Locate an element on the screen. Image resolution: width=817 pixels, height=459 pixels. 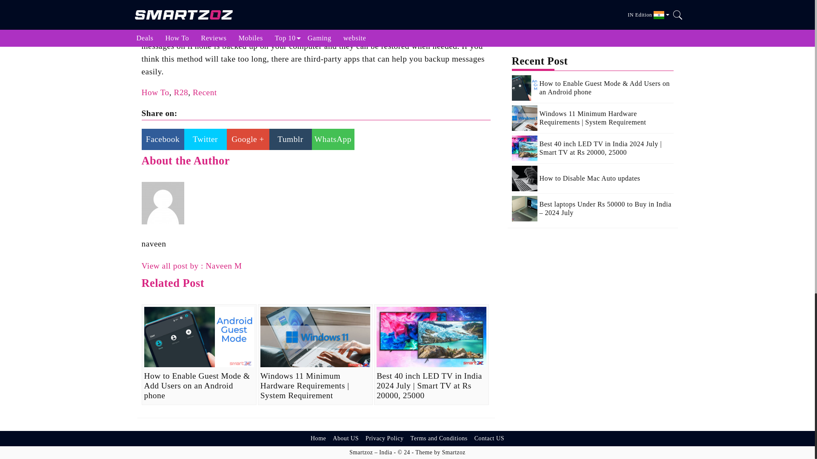
Facebook is located at coordinates (163, 139).